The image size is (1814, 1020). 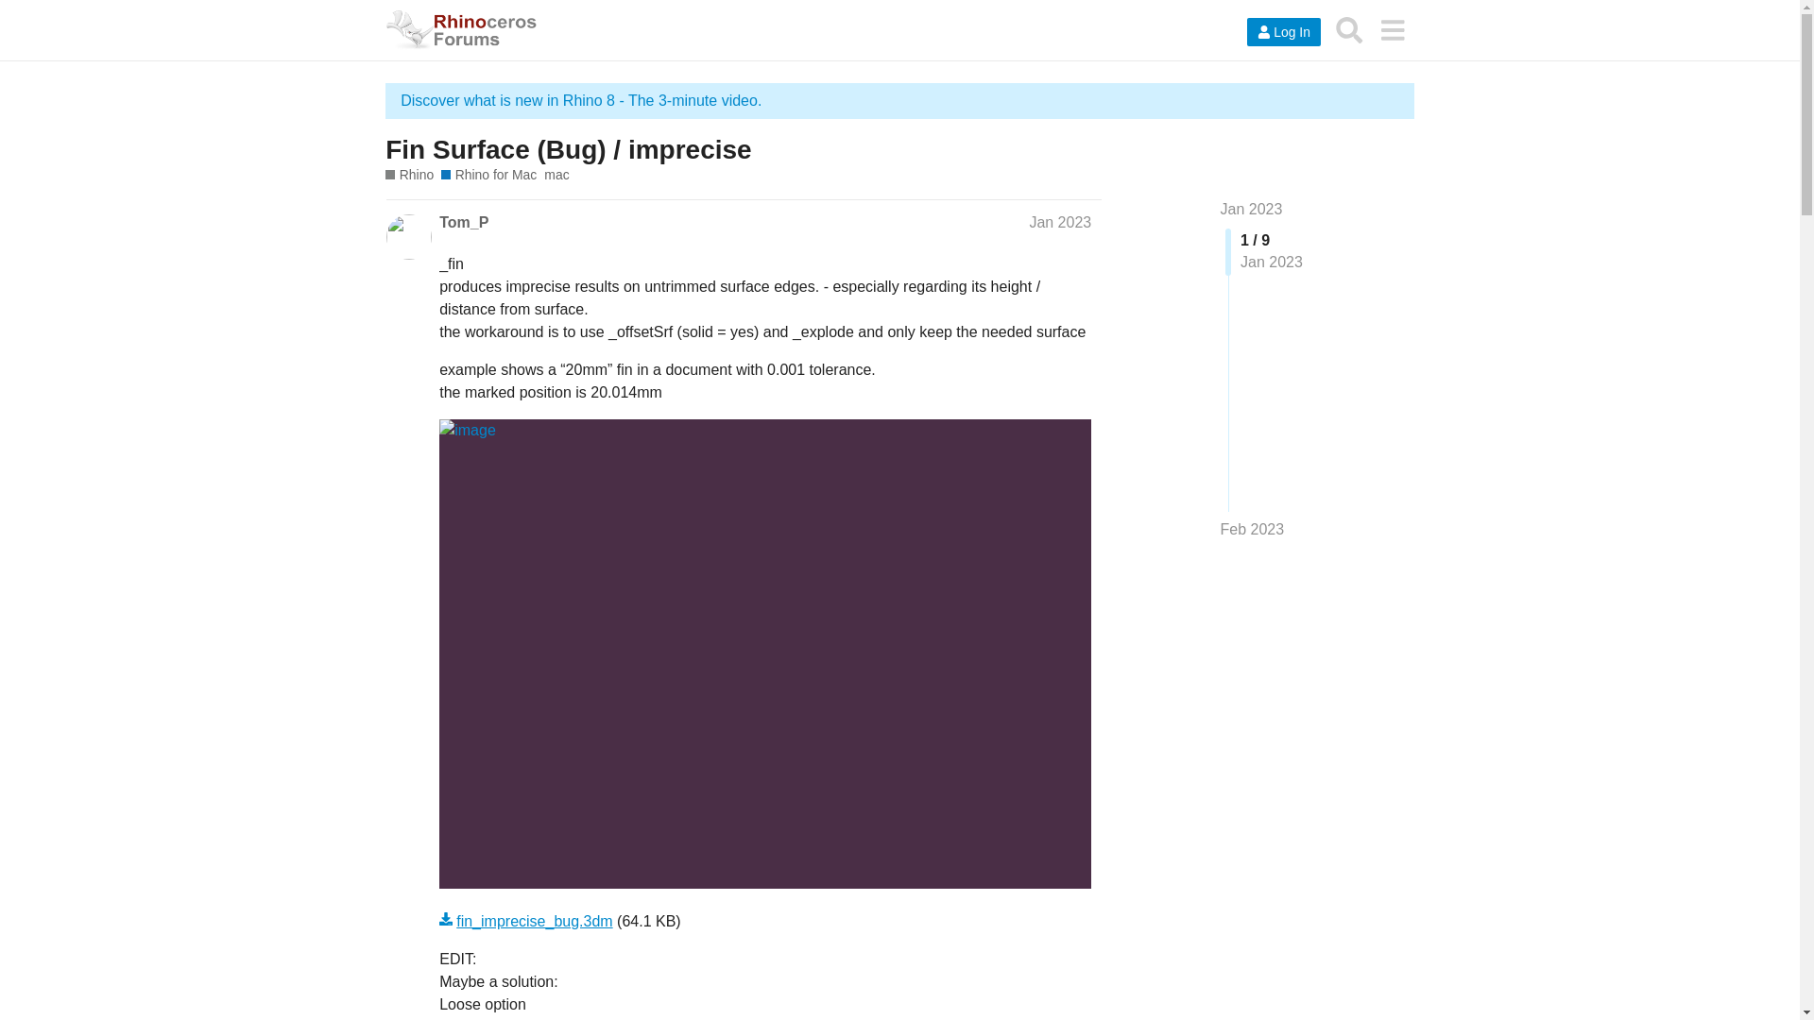 What do you see at coordinates (1060, 222) in the screenshot?
I see `Jan 2023` at bounding box center [1060, 222].